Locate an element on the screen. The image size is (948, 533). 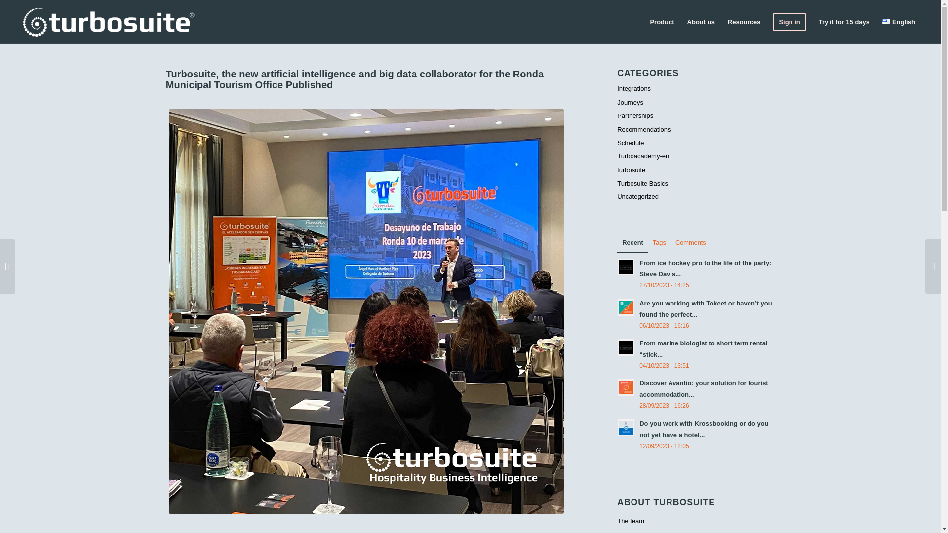
English is located at coordinates (899, 22).